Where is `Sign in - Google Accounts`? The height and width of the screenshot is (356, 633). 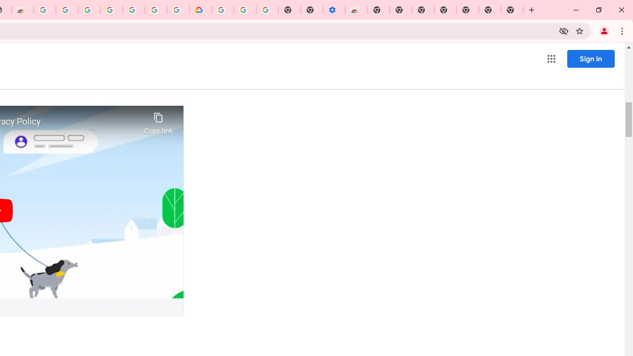 Sign in - Google Accounts is located at coordinates (223, 10).